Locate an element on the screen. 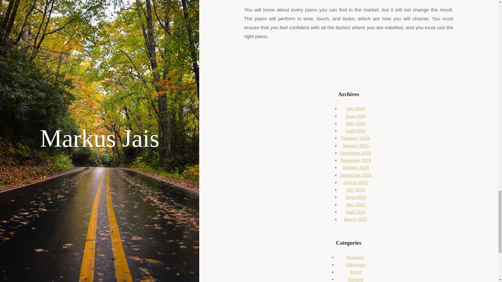 The image size is (502, 282). January 2024 is located at coordinates (356, 146).